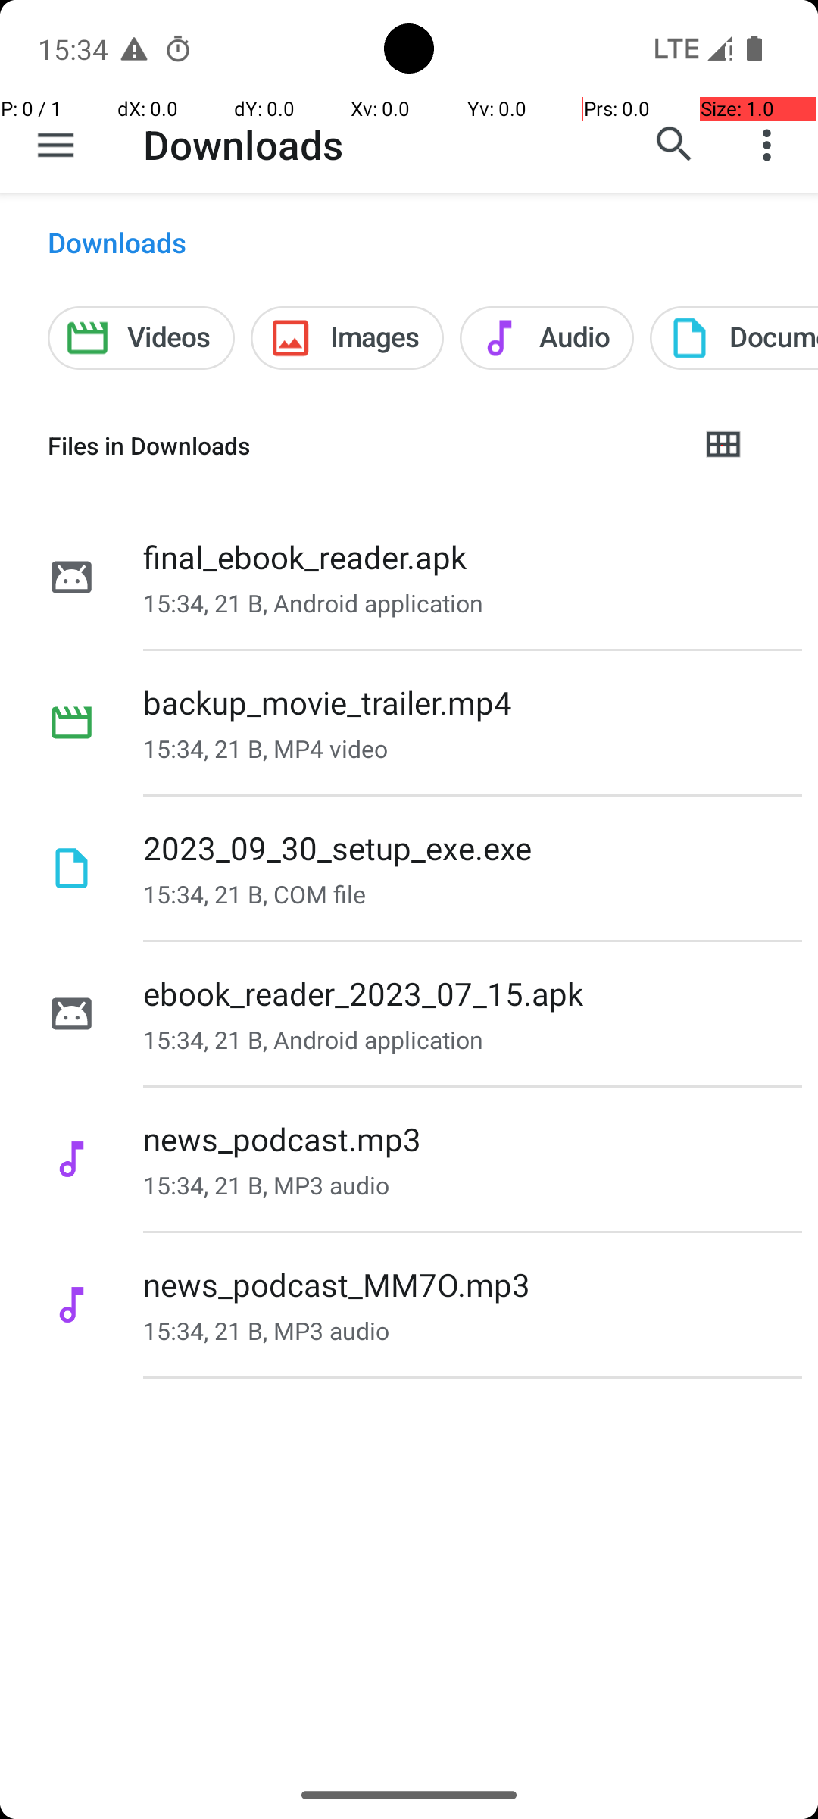 The height and width of the screenshot is (1819, 818). What do you see at coordinates (723, 446) in the screenshot?
I see `Grid view` at bounding box center [723, 446].